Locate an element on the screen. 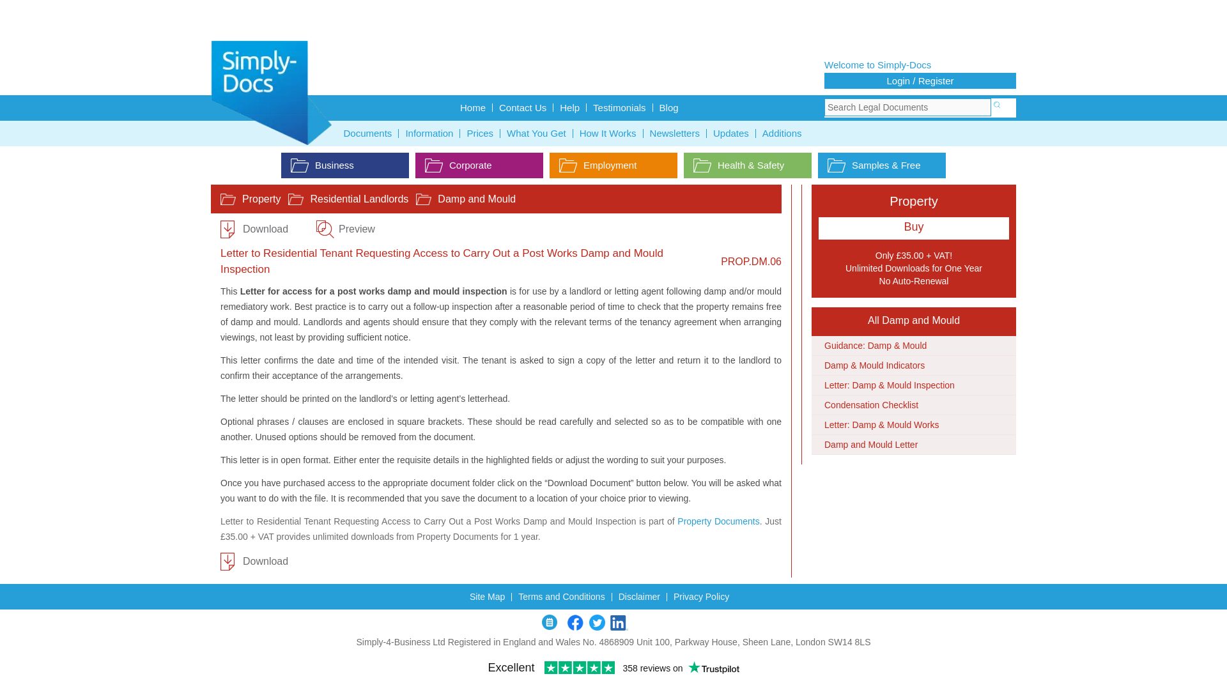 Image resolution: width=1227 pixels, height=690 pixels. Documents is located at coordinates (368, 133).